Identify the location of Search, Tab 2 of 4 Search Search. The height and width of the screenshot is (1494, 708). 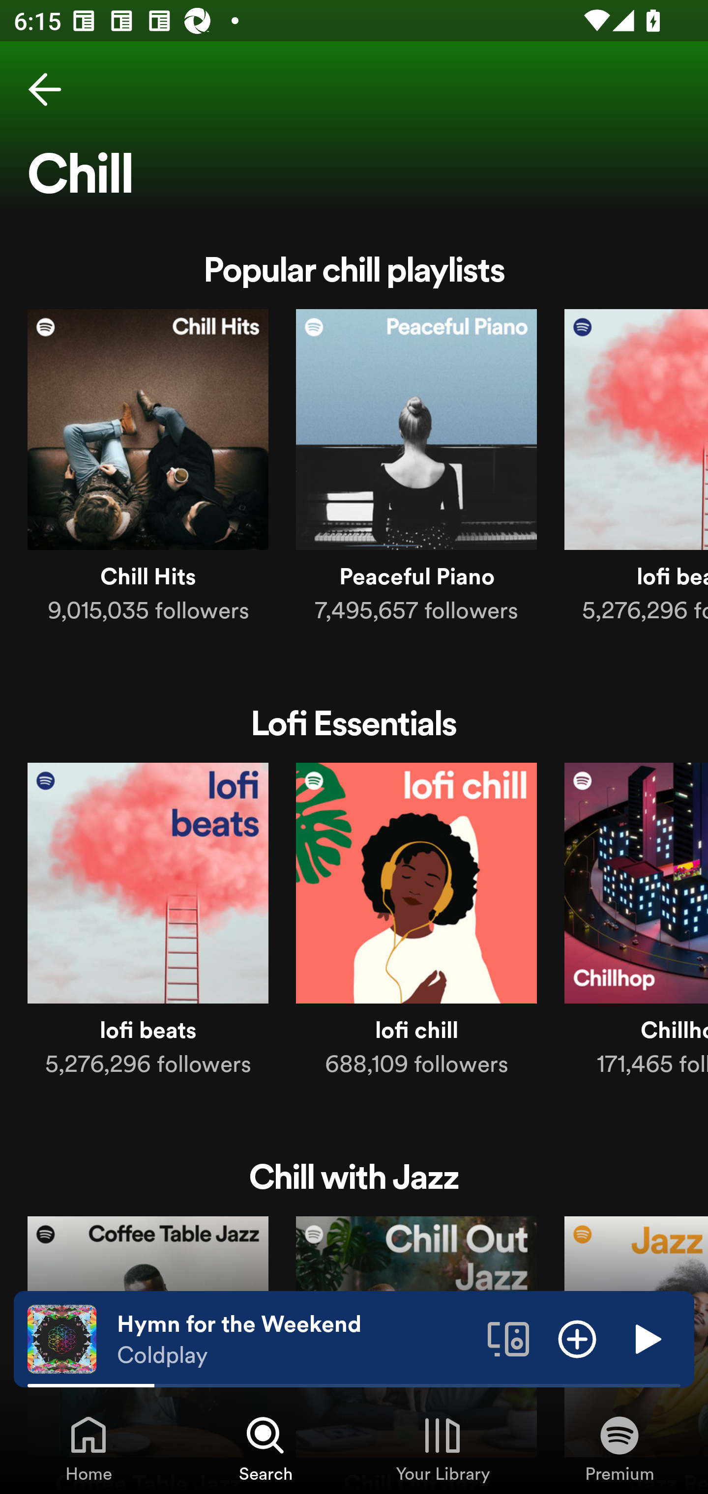
(265, 1448).